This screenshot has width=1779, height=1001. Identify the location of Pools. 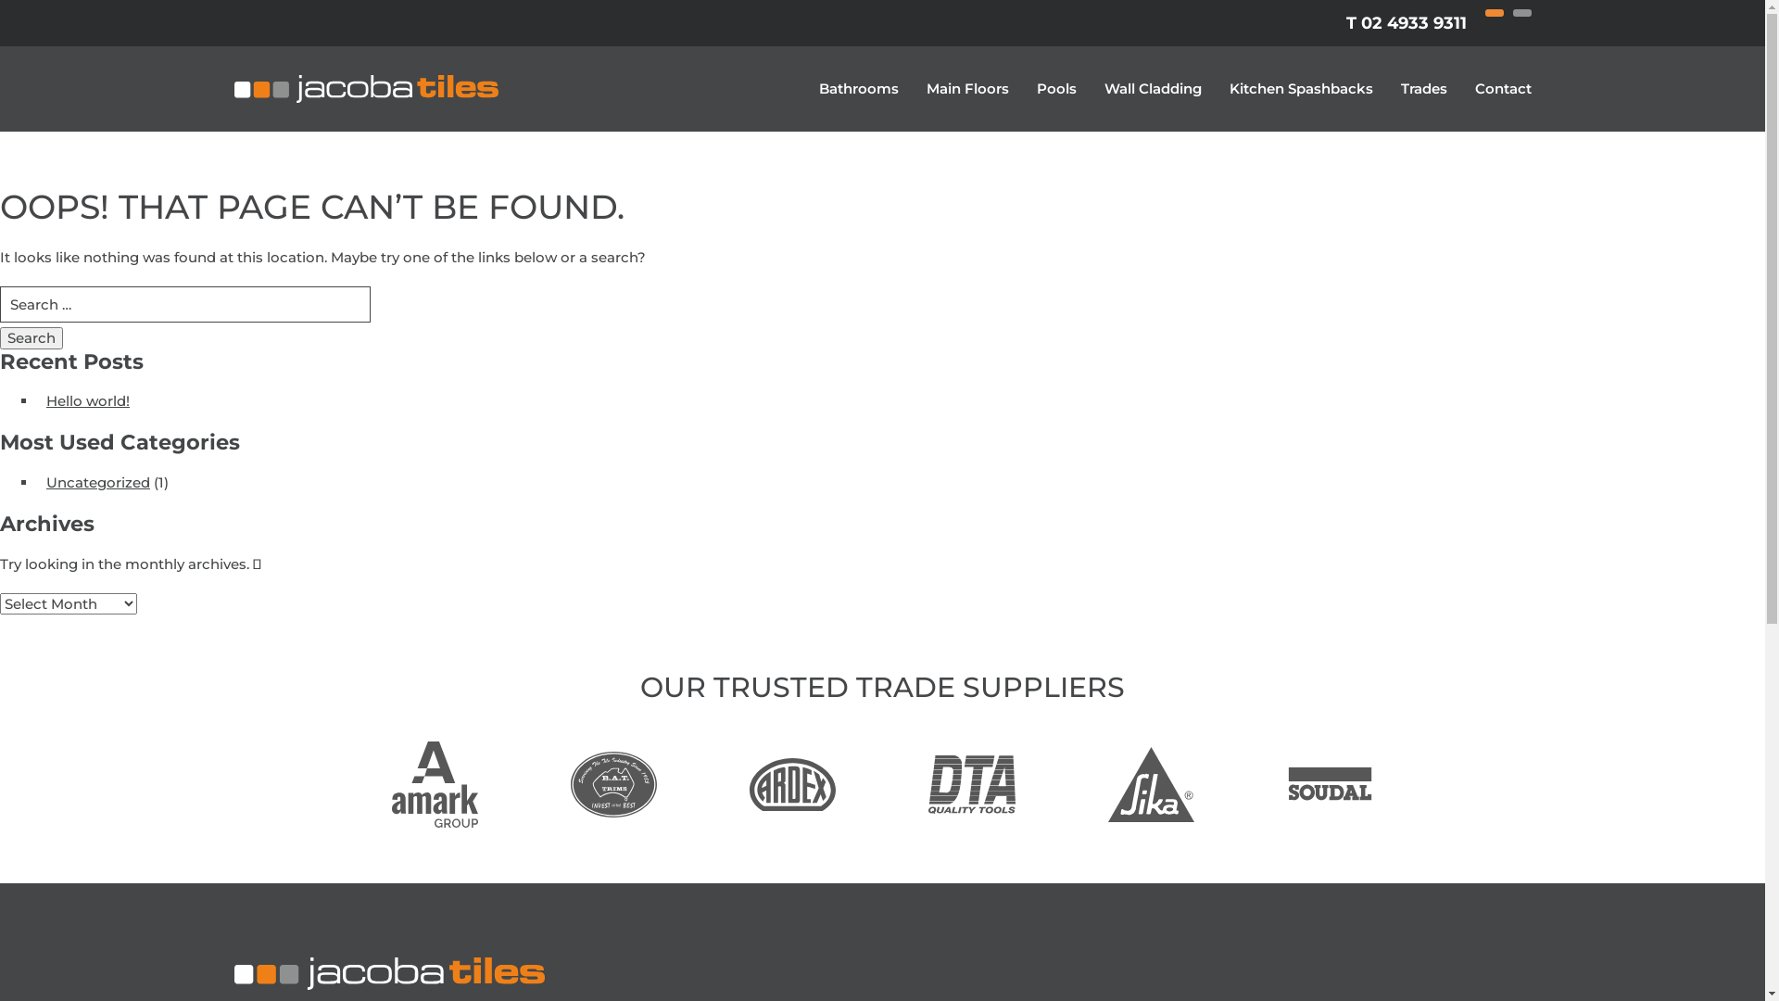
(1056, 89).